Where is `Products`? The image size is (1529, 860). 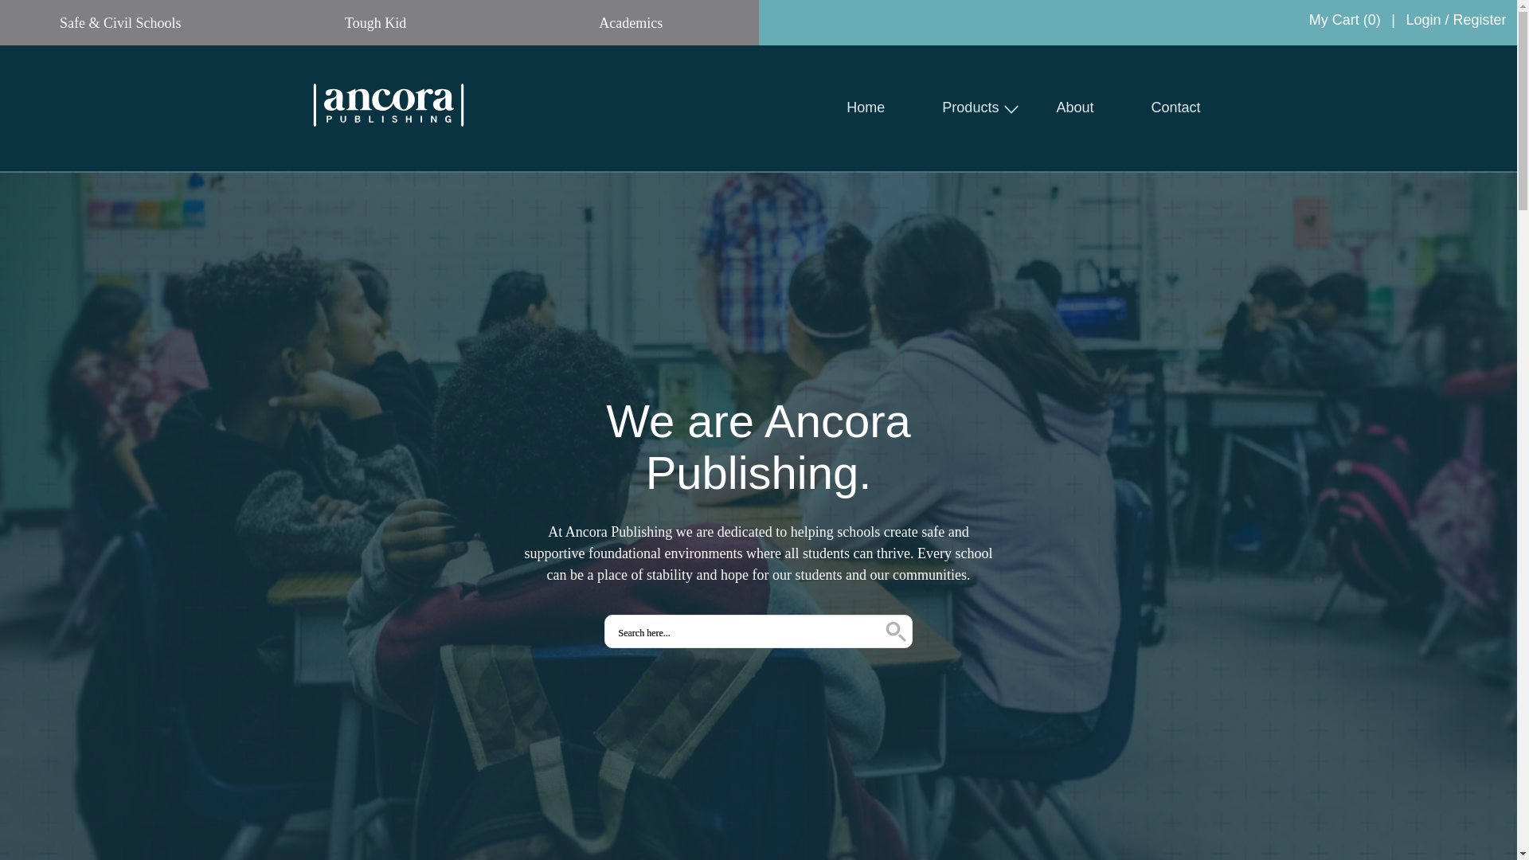 Products is located at coordinates (970, 107).